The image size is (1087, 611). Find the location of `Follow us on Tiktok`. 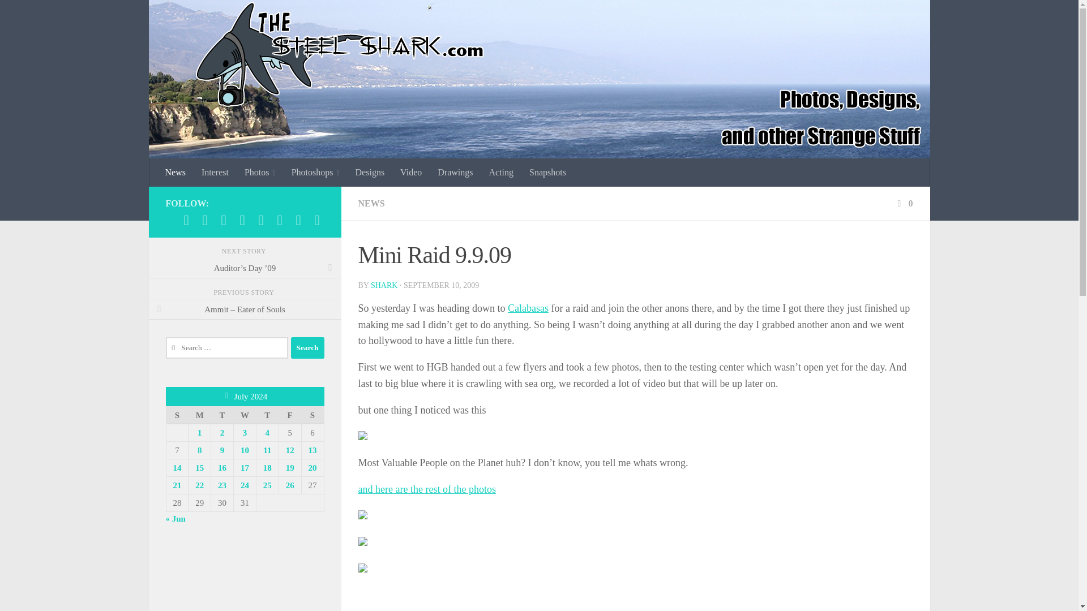

Follow us on Tiktok is located at coordinates (260, 220).